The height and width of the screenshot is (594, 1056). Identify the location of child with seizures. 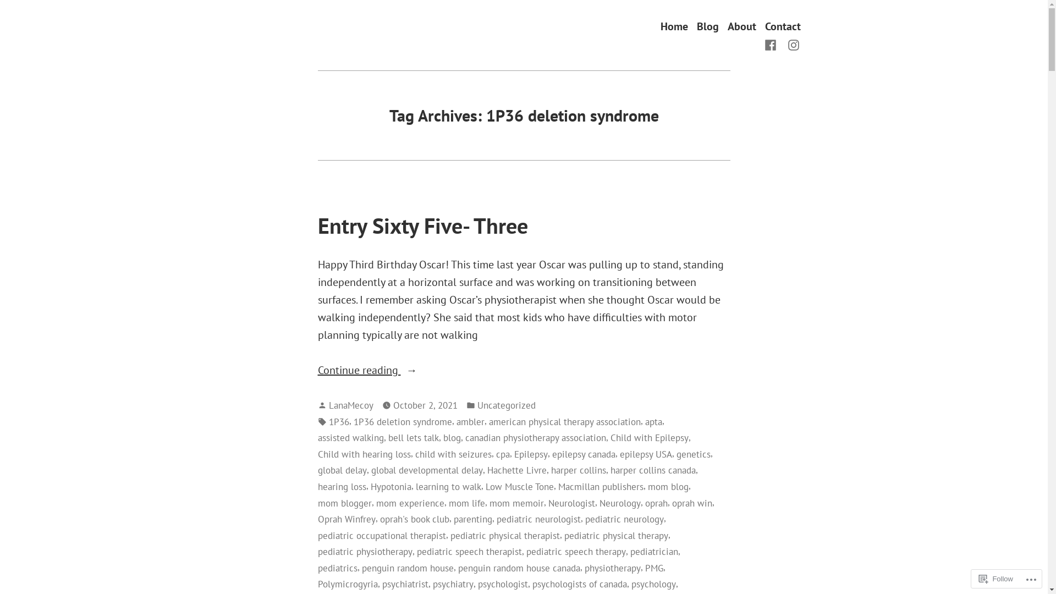
(453, 454).